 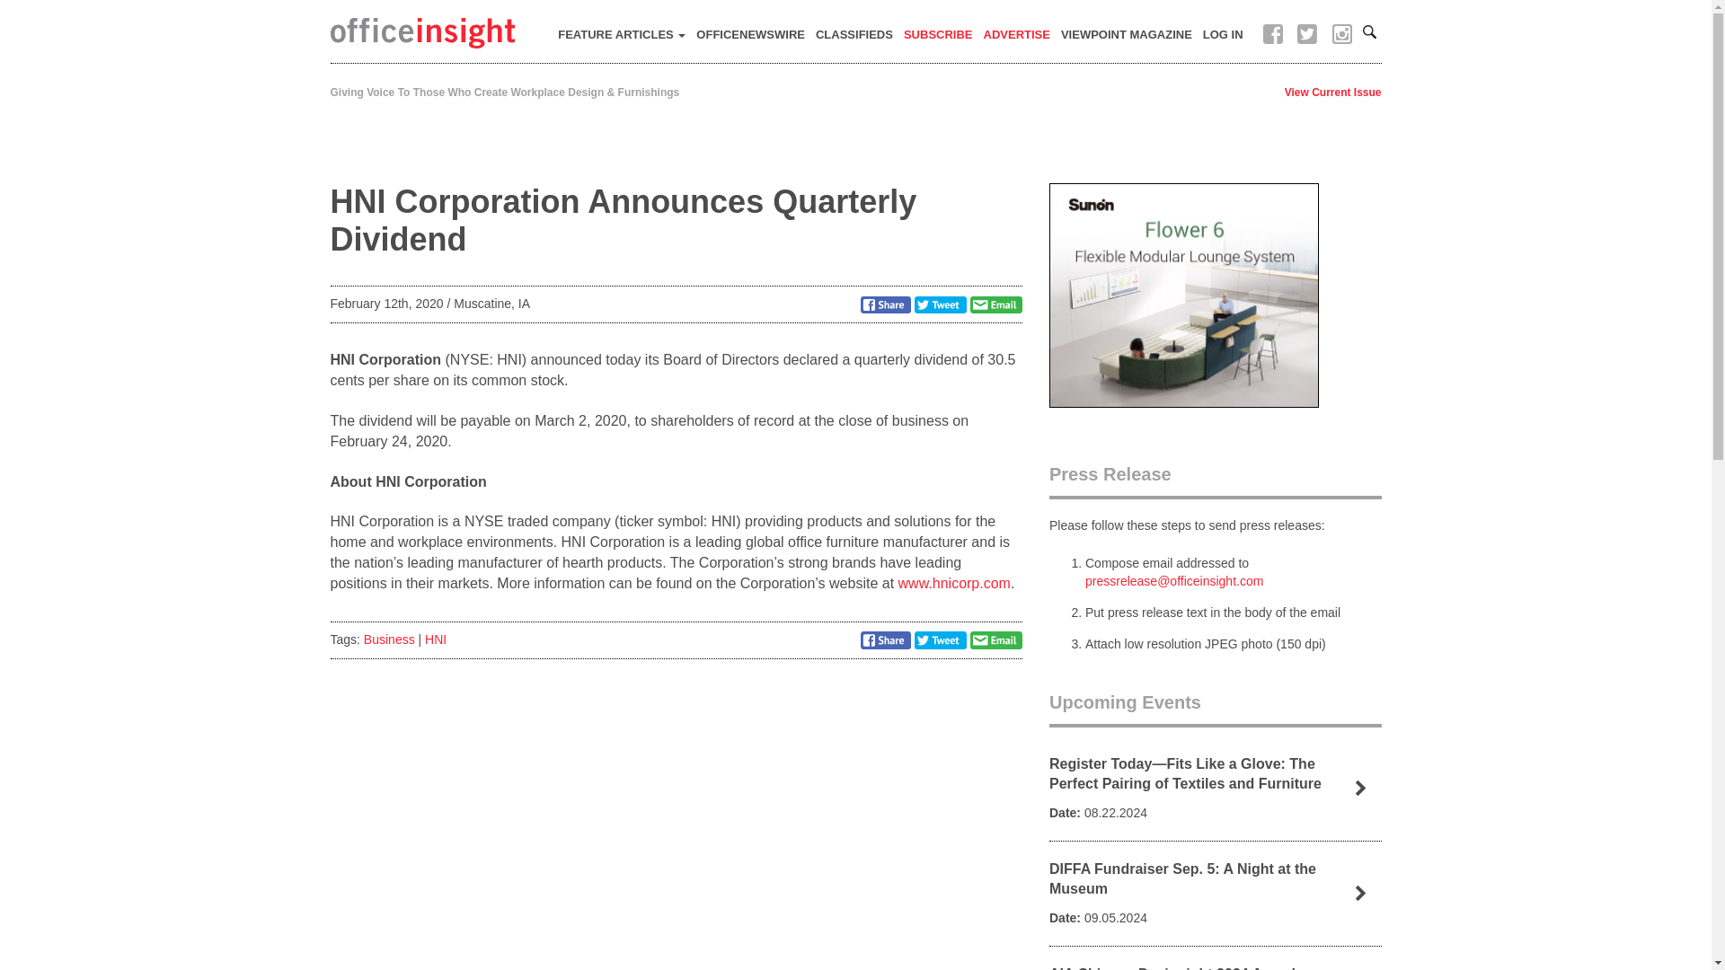 What do you see at coordinates (938, 35) in the screenshot?
I see `Subscribe` at bounding box center [938, 35].